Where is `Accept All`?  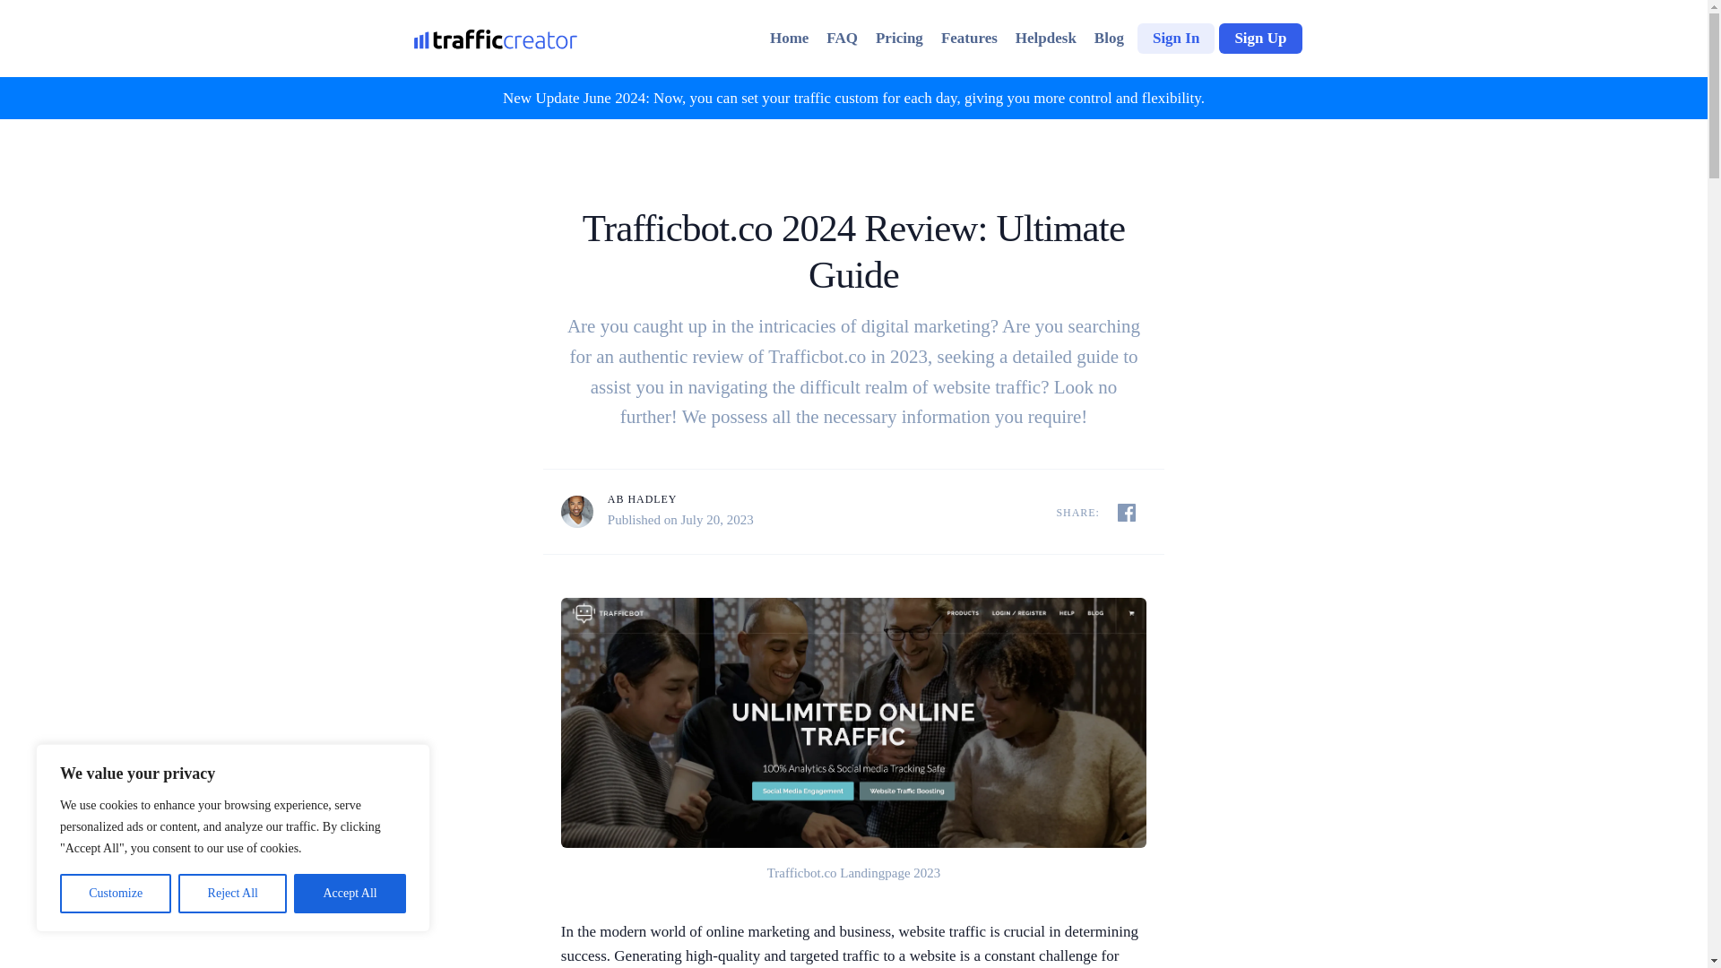
Accept All is located at coordinates (350, 894).